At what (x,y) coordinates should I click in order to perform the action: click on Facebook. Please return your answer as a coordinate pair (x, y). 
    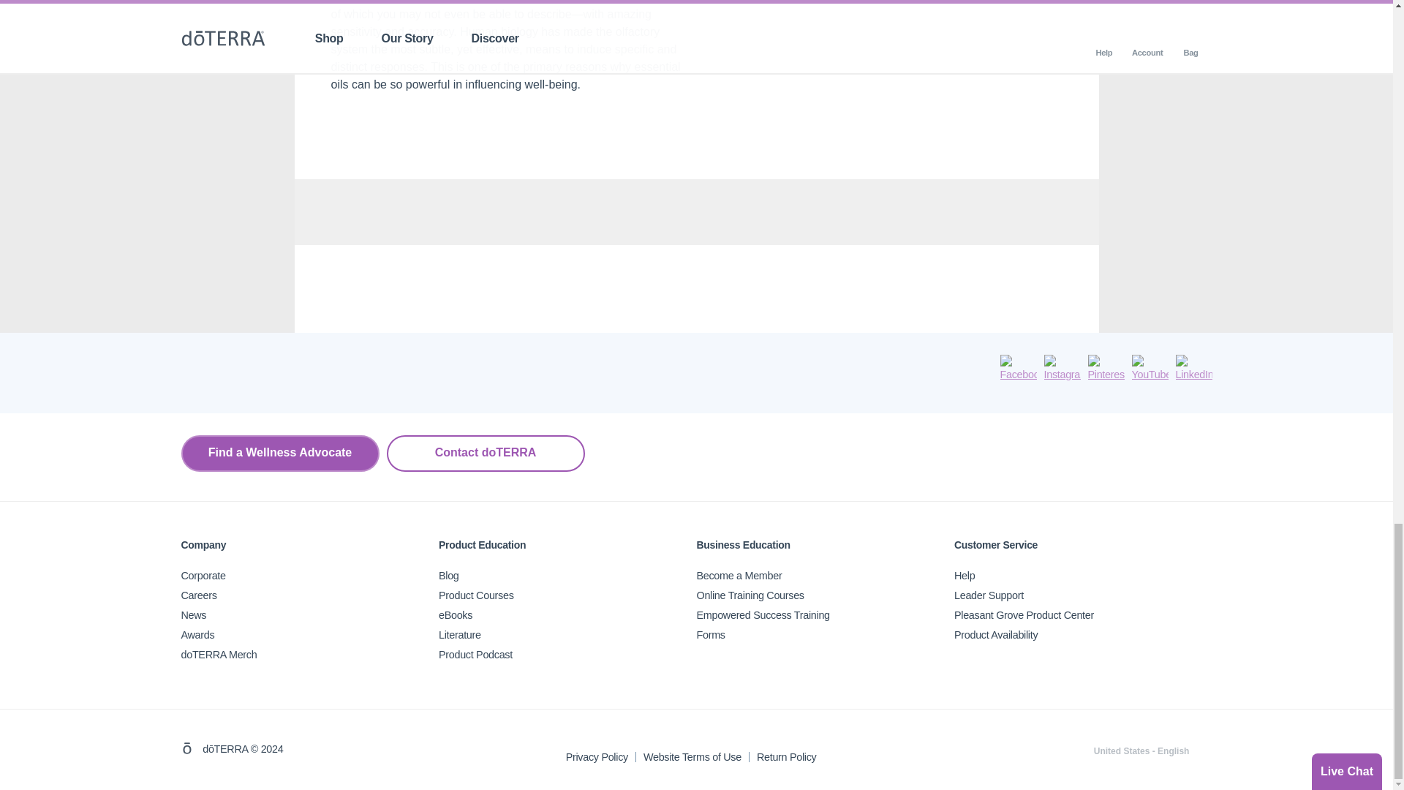
    Looking at the image, I should click on (1018, 369).